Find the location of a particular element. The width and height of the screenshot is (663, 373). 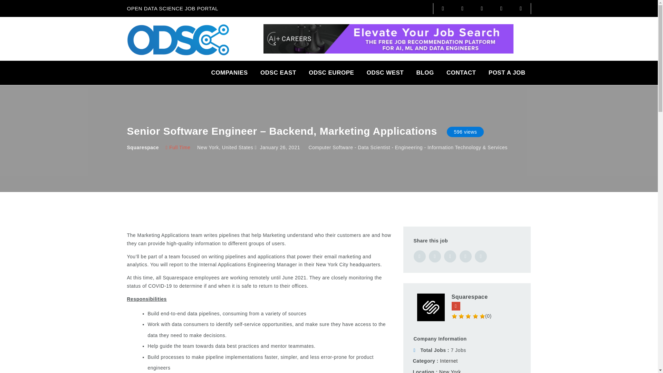

POST A JOB is located at coordinates (507, 73).